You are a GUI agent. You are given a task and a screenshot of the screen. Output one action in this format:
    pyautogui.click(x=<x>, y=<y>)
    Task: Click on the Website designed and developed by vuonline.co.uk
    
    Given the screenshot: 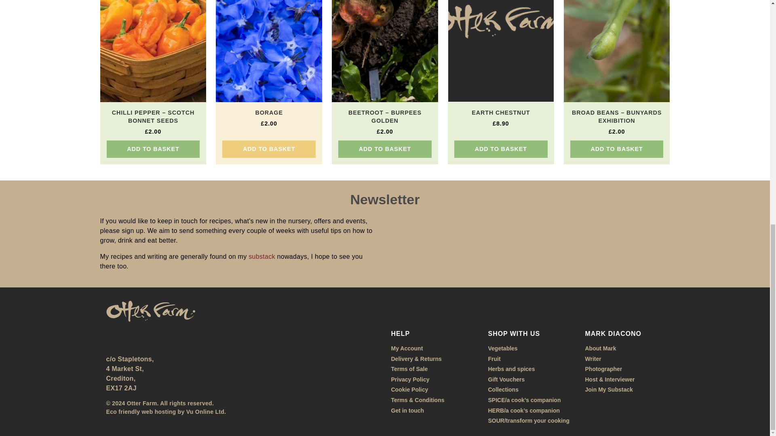 What is the action you would take?
    pyautogui.click(x=166, y=412)
    